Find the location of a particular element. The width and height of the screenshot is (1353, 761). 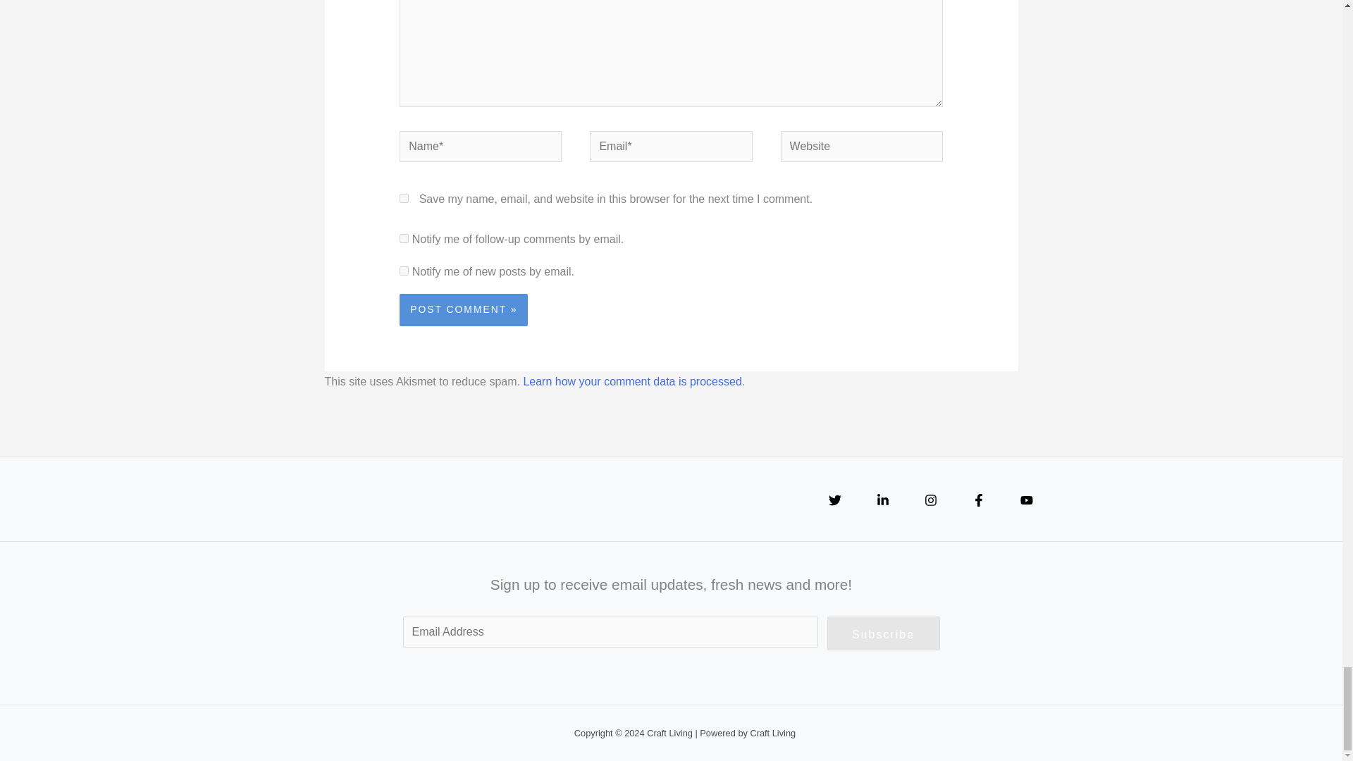

subscribe is located at coordinates (403, 238).